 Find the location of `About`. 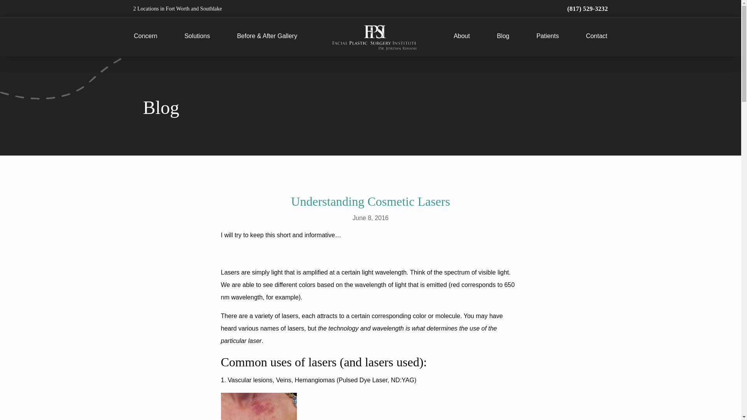

About is located at coordinates (461, 37).